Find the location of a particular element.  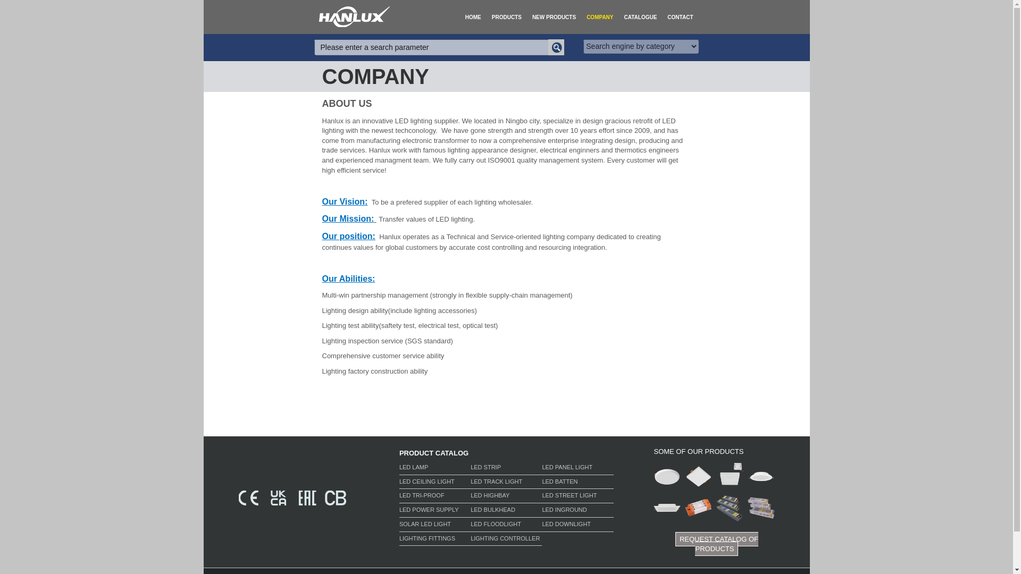

COMPANY is located at coordinates (600, 17).